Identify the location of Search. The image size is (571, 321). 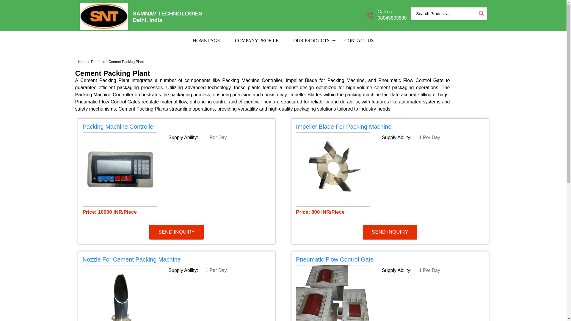
(481, 13).